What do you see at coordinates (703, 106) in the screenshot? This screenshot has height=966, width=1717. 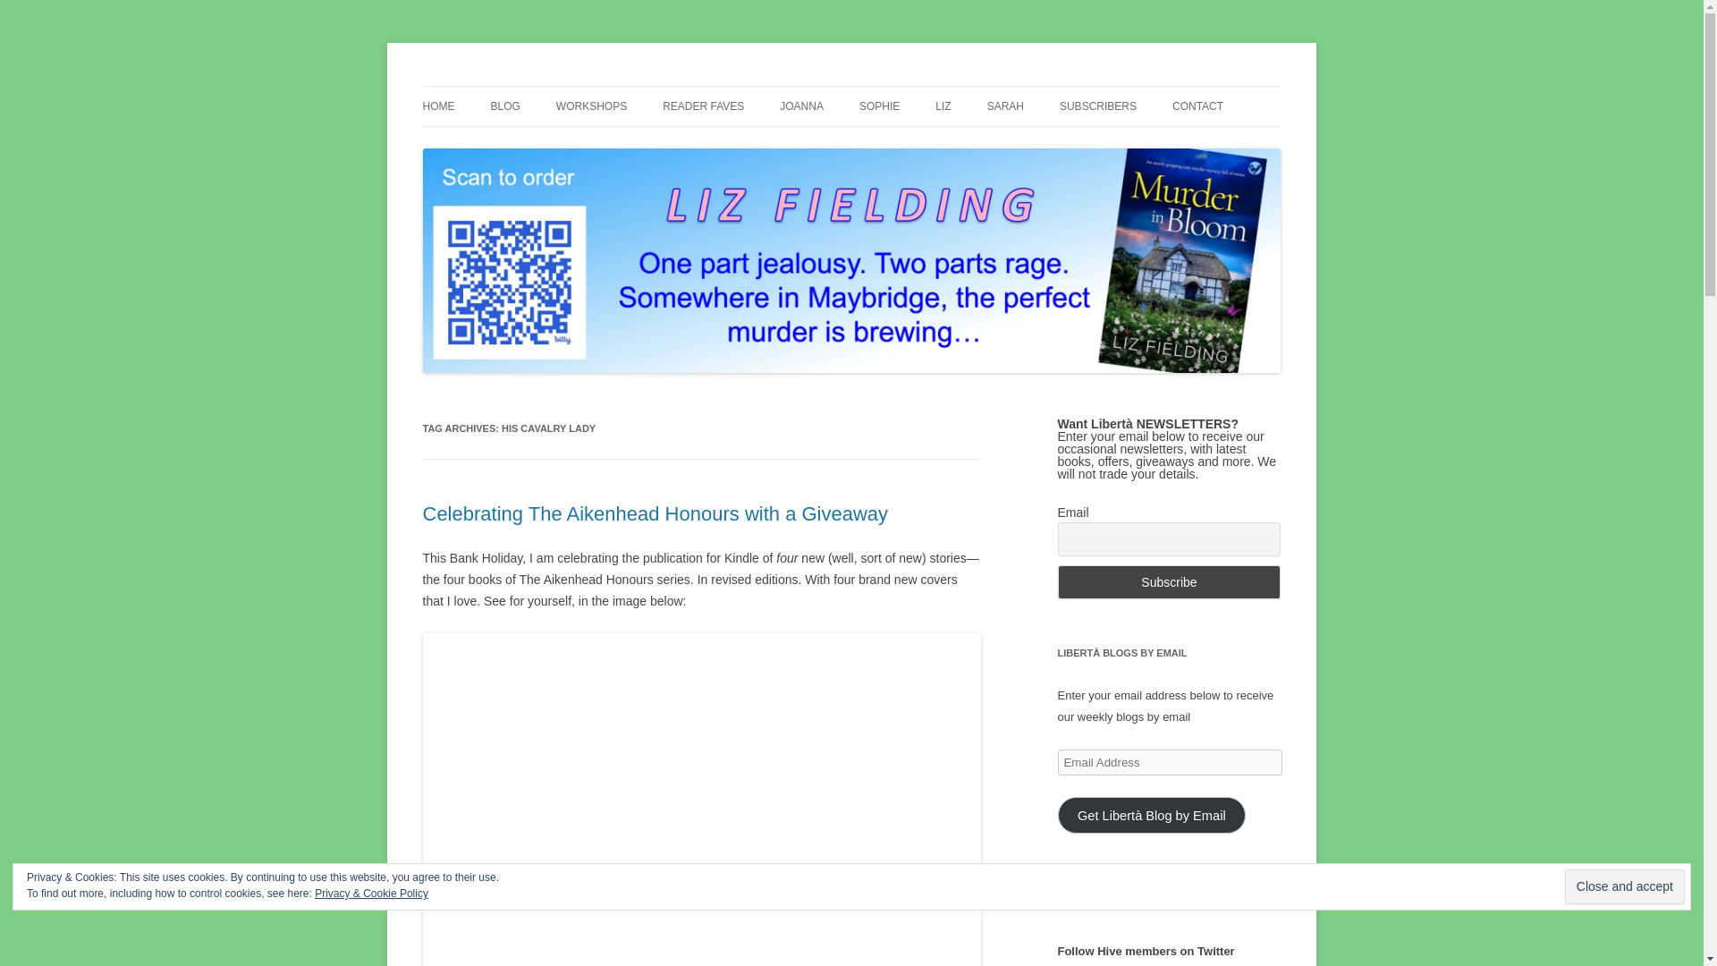 I see `READER FAVES` at bounding box center [703, 106].